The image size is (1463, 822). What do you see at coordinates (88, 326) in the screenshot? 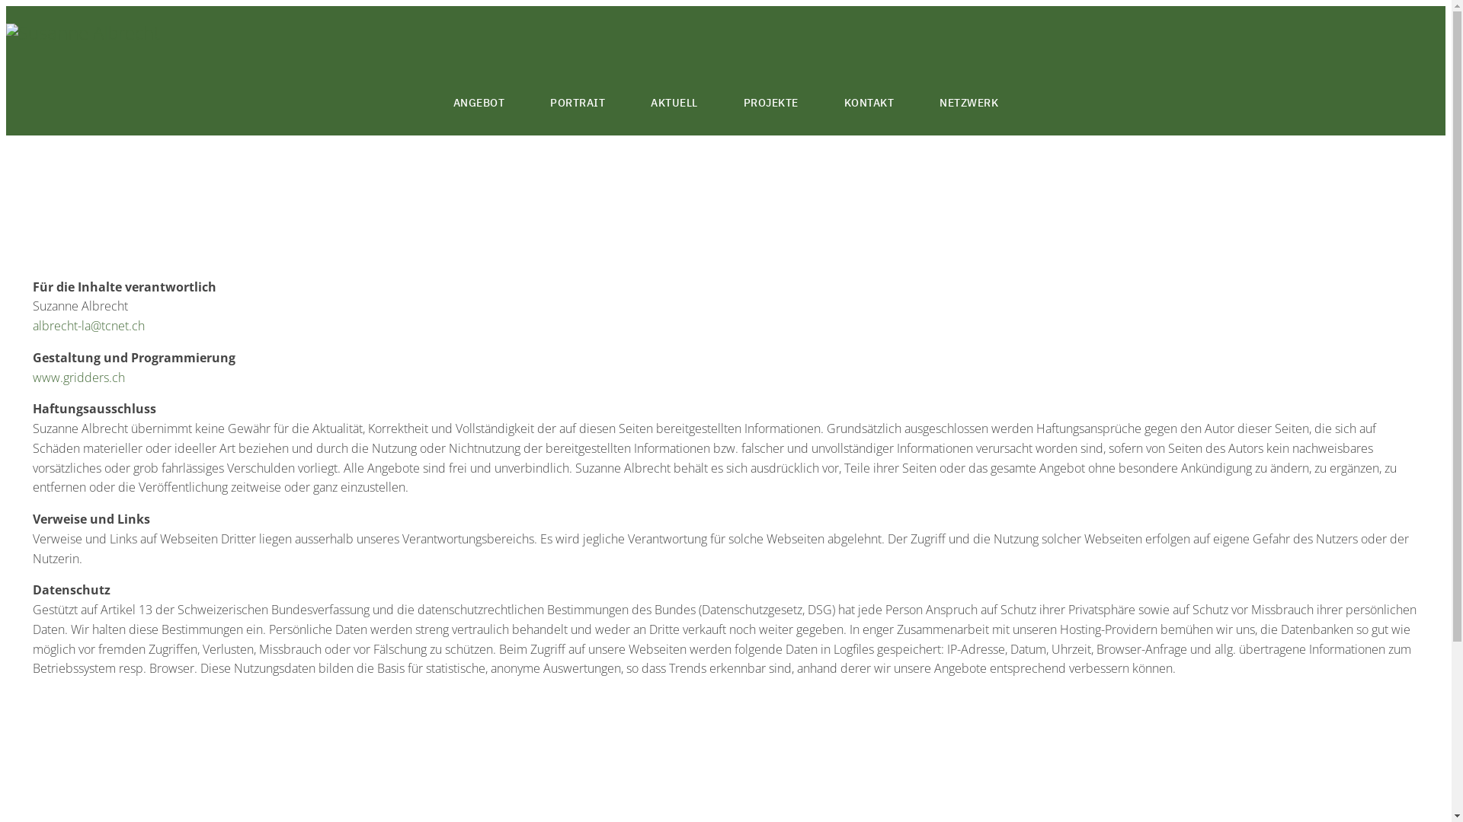
I see `albrecht-la@tcnet.ch` at bounding box center [88, 326].